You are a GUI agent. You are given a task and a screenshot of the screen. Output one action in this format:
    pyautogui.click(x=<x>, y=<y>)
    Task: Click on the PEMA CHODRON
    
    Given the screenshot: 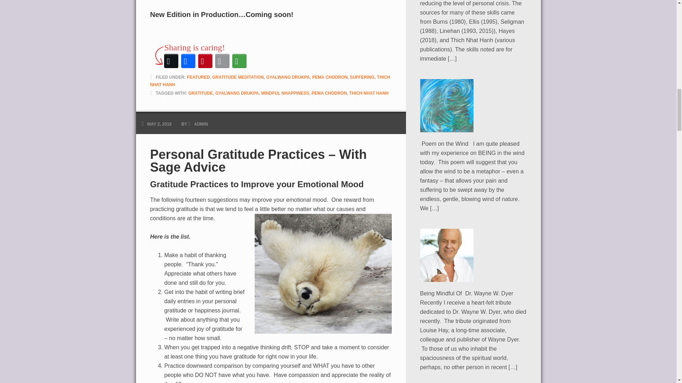 What is the action you would take?
    pyautogui.click(x=330, y=77)
    